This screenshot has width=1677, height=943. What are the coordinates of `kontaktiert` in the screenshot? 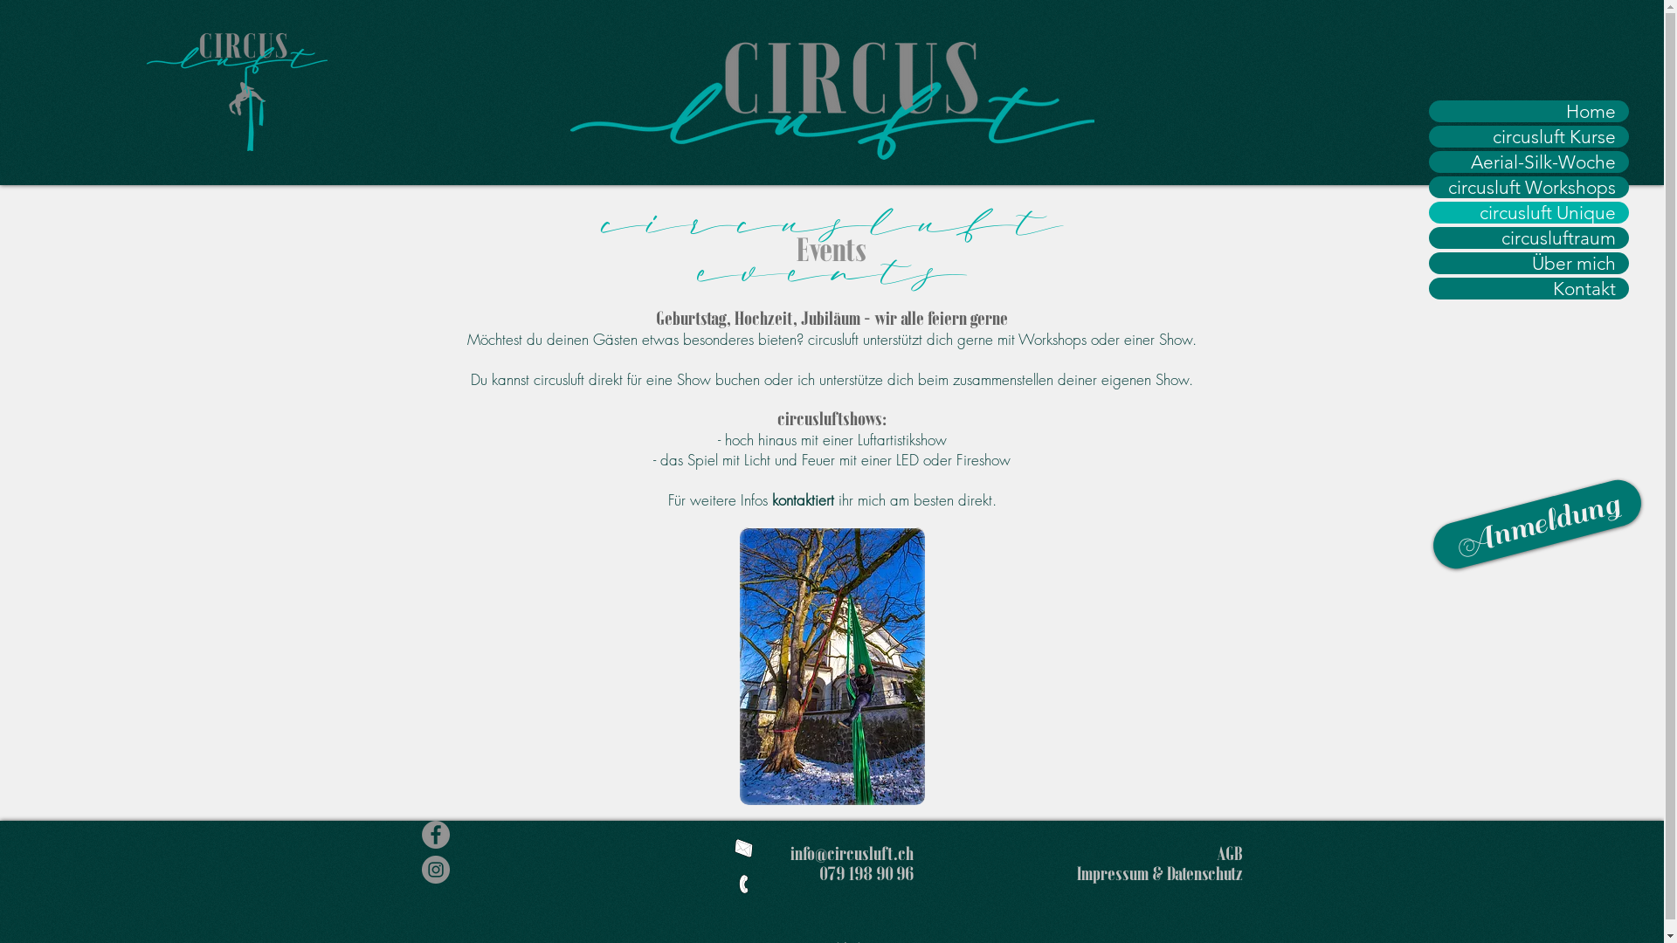 It's located at (804, 499).